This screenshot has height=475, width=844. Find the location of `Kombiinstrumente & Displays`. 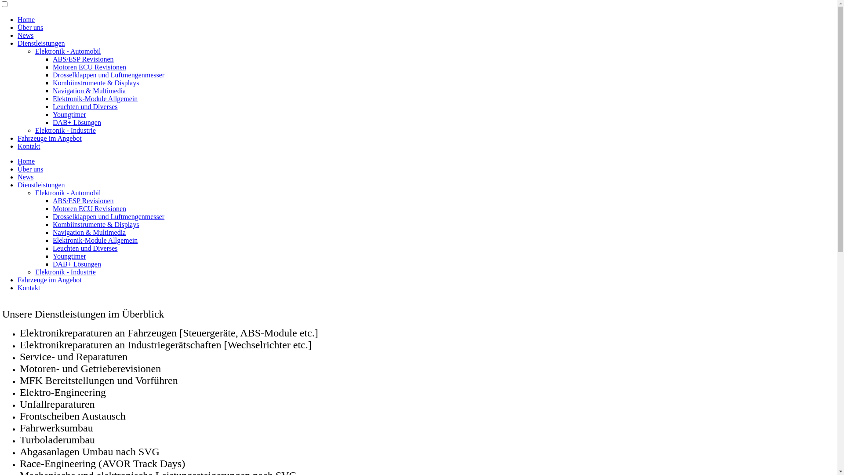

Kombiinstrumente & Displays is located at coordinates (96, 83).